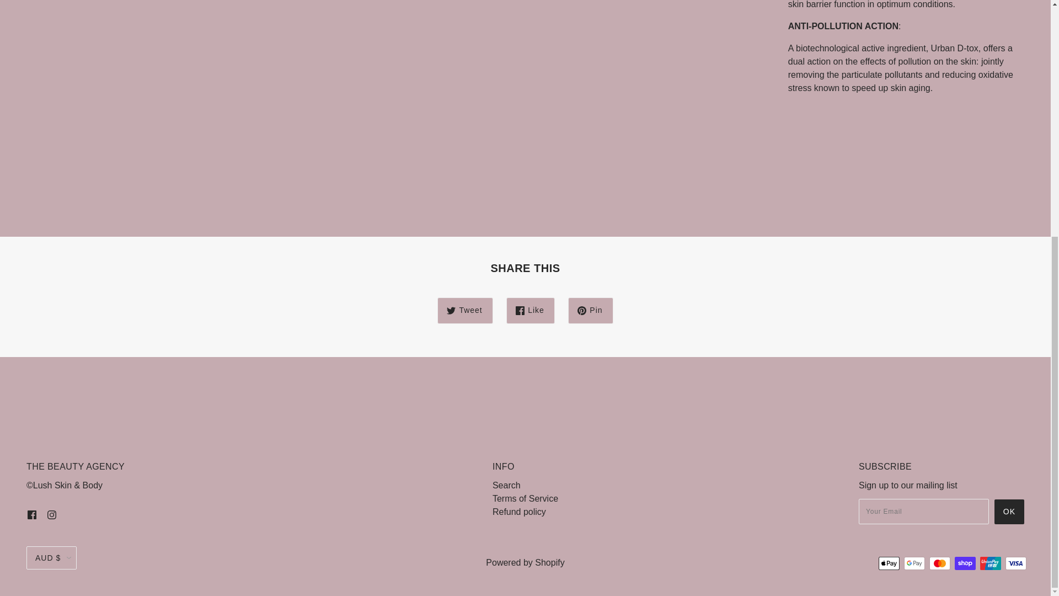 The image size is (1059, 596). What do you see at coordinates (889, 563) in the screenshot?
I see `Apple Pay` at bounding box center [889, 563].